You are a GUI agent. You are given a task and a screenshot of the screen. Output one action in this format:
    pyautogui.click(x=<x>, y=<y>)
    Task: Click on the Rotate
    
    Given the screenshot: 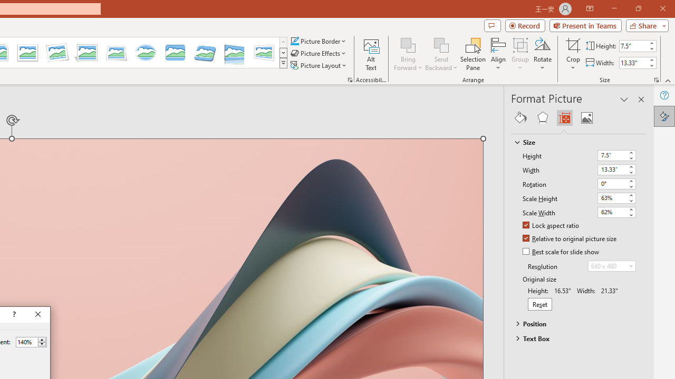 What is the action you would take?
    pyautogui.click(x=542, y=54)
    